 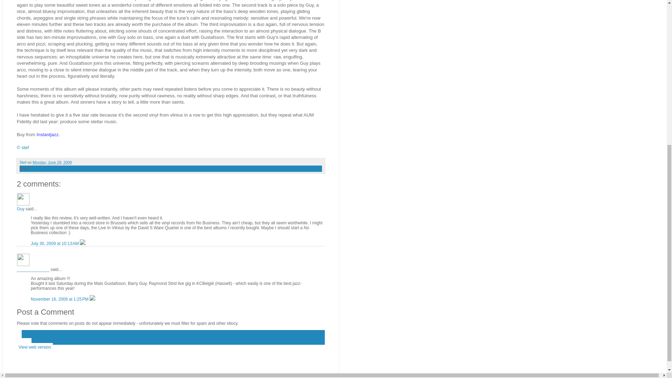 What do you see at coordinates (92, 299) in the screenshot?
I see `Delete Comment` at bounding box center [92, 299].